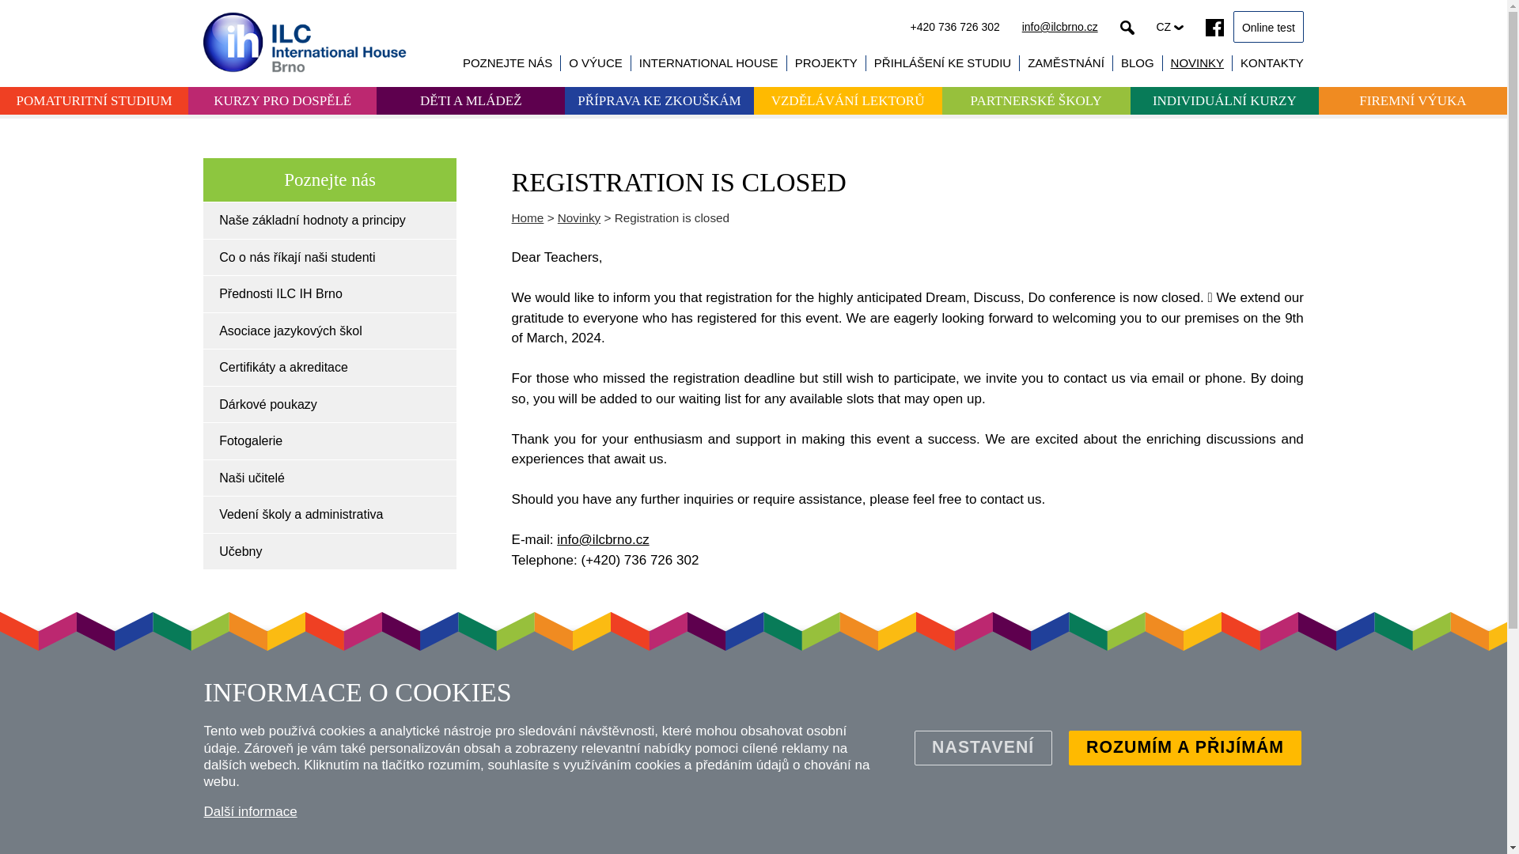 The width and height of the screenshot is (1519, 854). I want to click on Projekty, so click(826, 62).